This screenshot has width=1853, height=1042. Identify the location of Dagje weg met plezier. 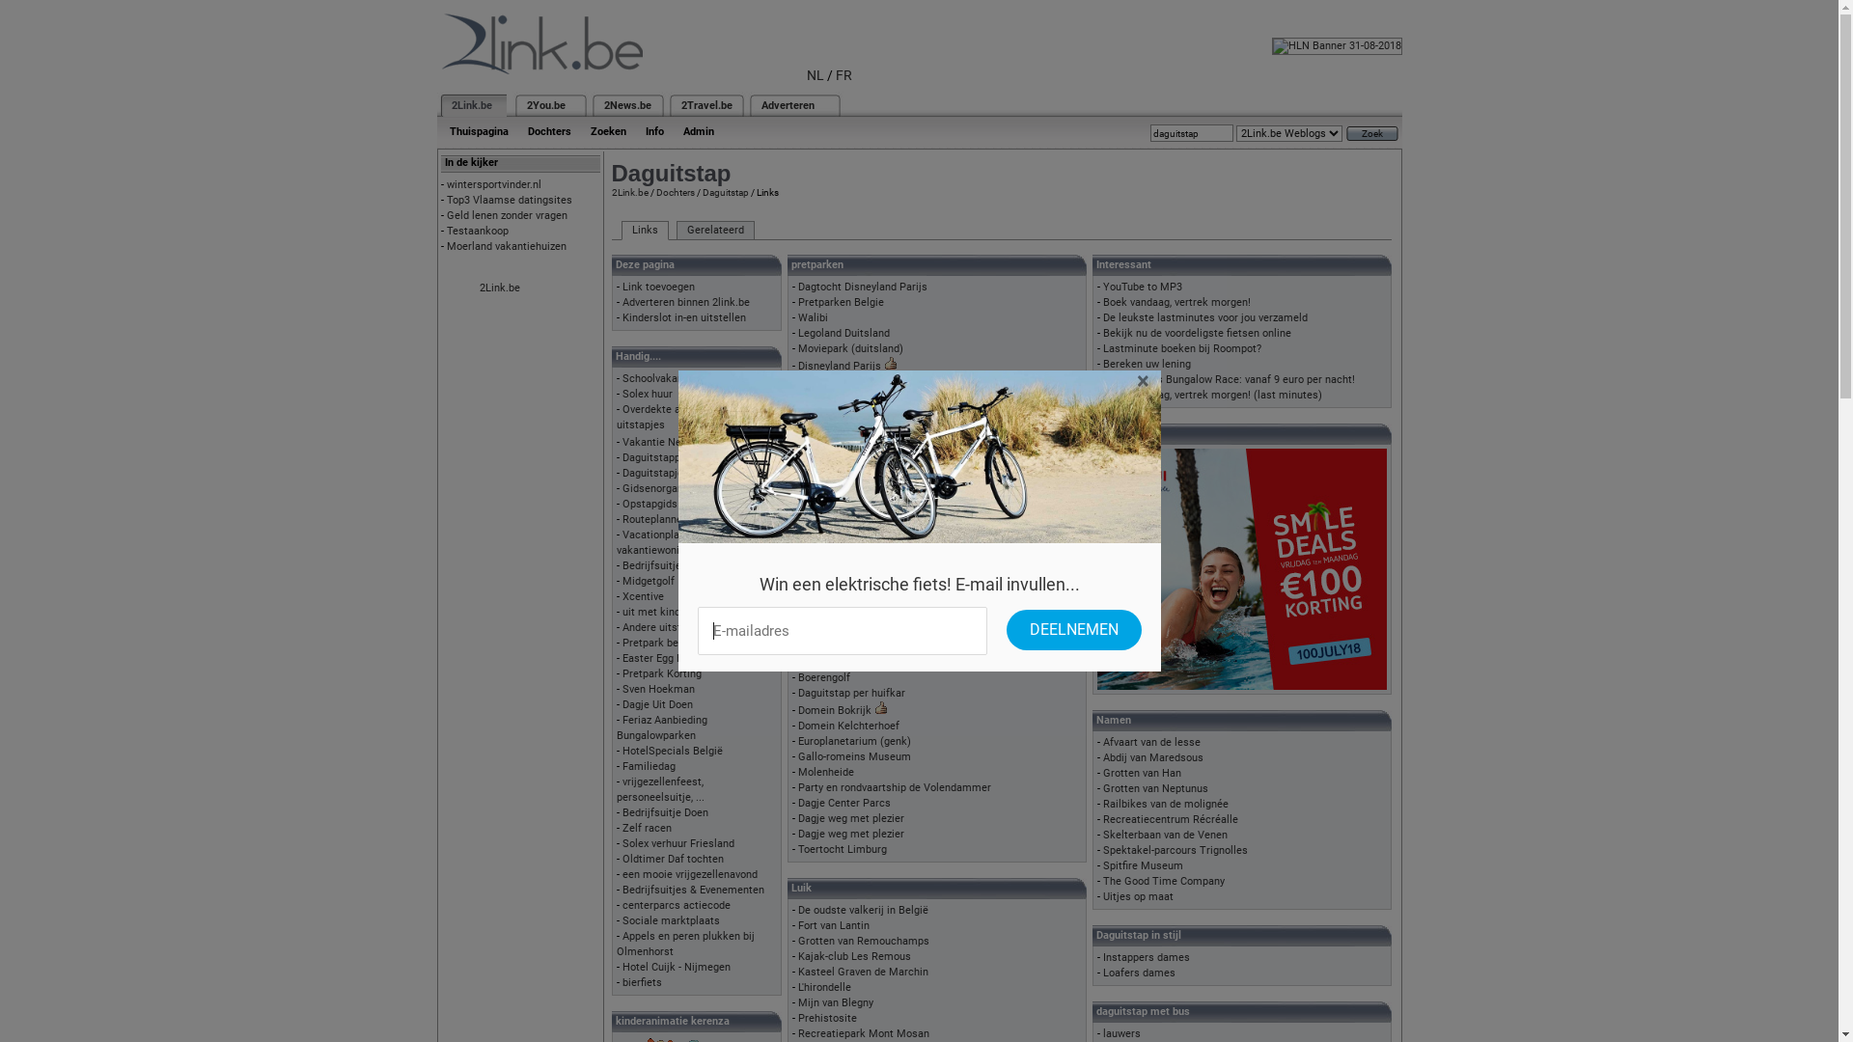
(850, 818).